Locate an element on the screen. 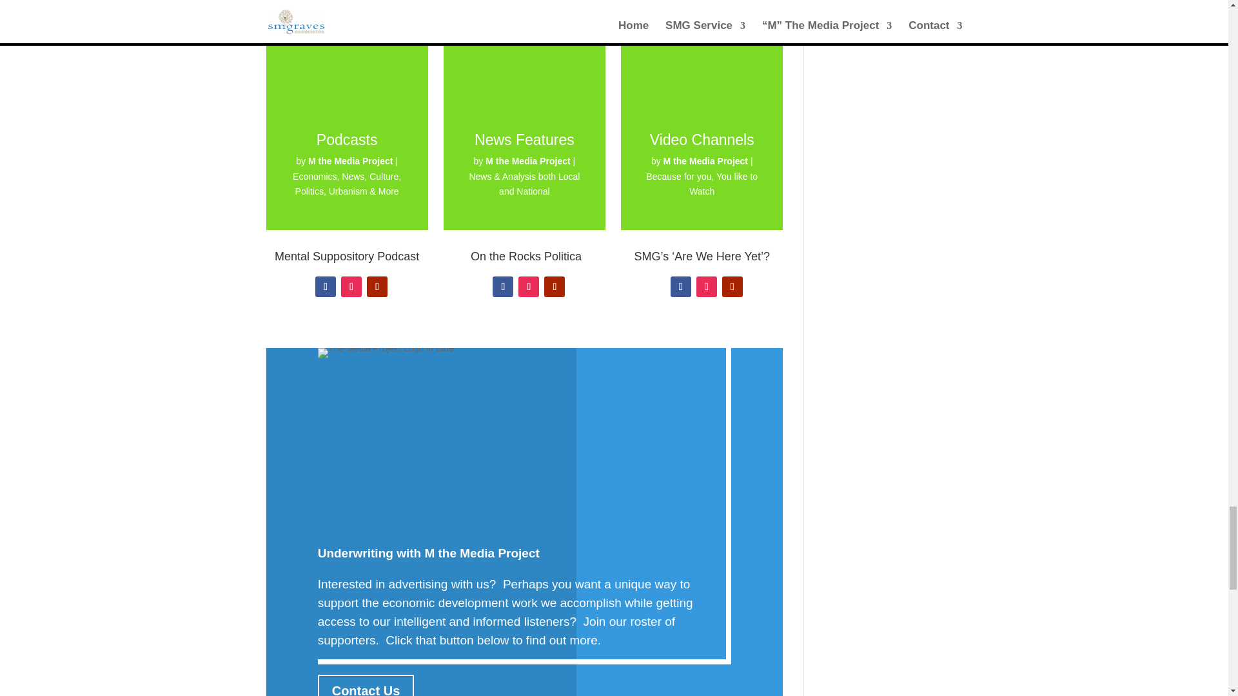 This screenshot has width=1238, height=696. Follow on Facebook is located at coordinates (325, 286).